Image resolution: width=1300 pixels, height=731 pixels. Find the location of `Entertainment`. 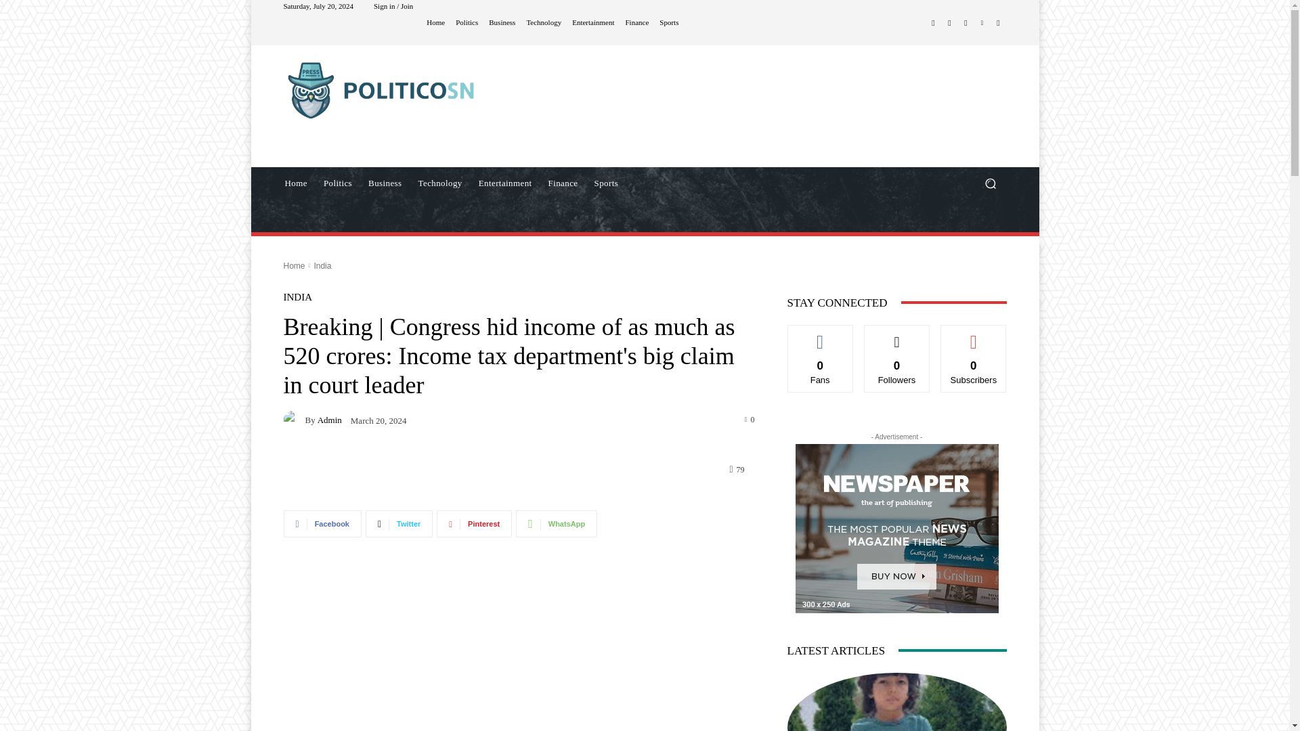

Entertainment is located at coordinates (592, 22).